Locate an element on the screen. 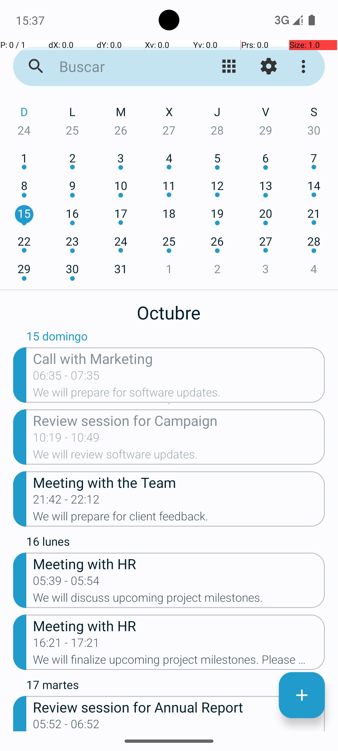  06:35 - 07:35 is located at coordinates (66, 377).